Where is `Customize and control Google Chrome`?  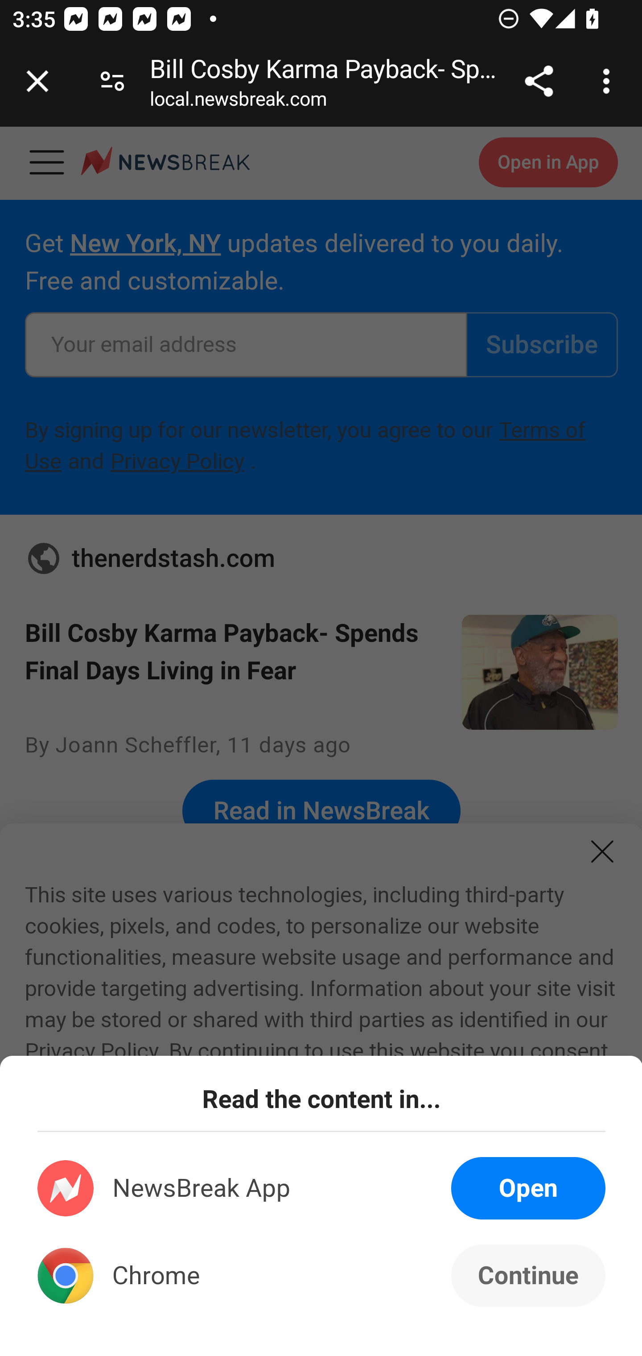
Customize and control Google Chrome is located at coordinates (609, 81).